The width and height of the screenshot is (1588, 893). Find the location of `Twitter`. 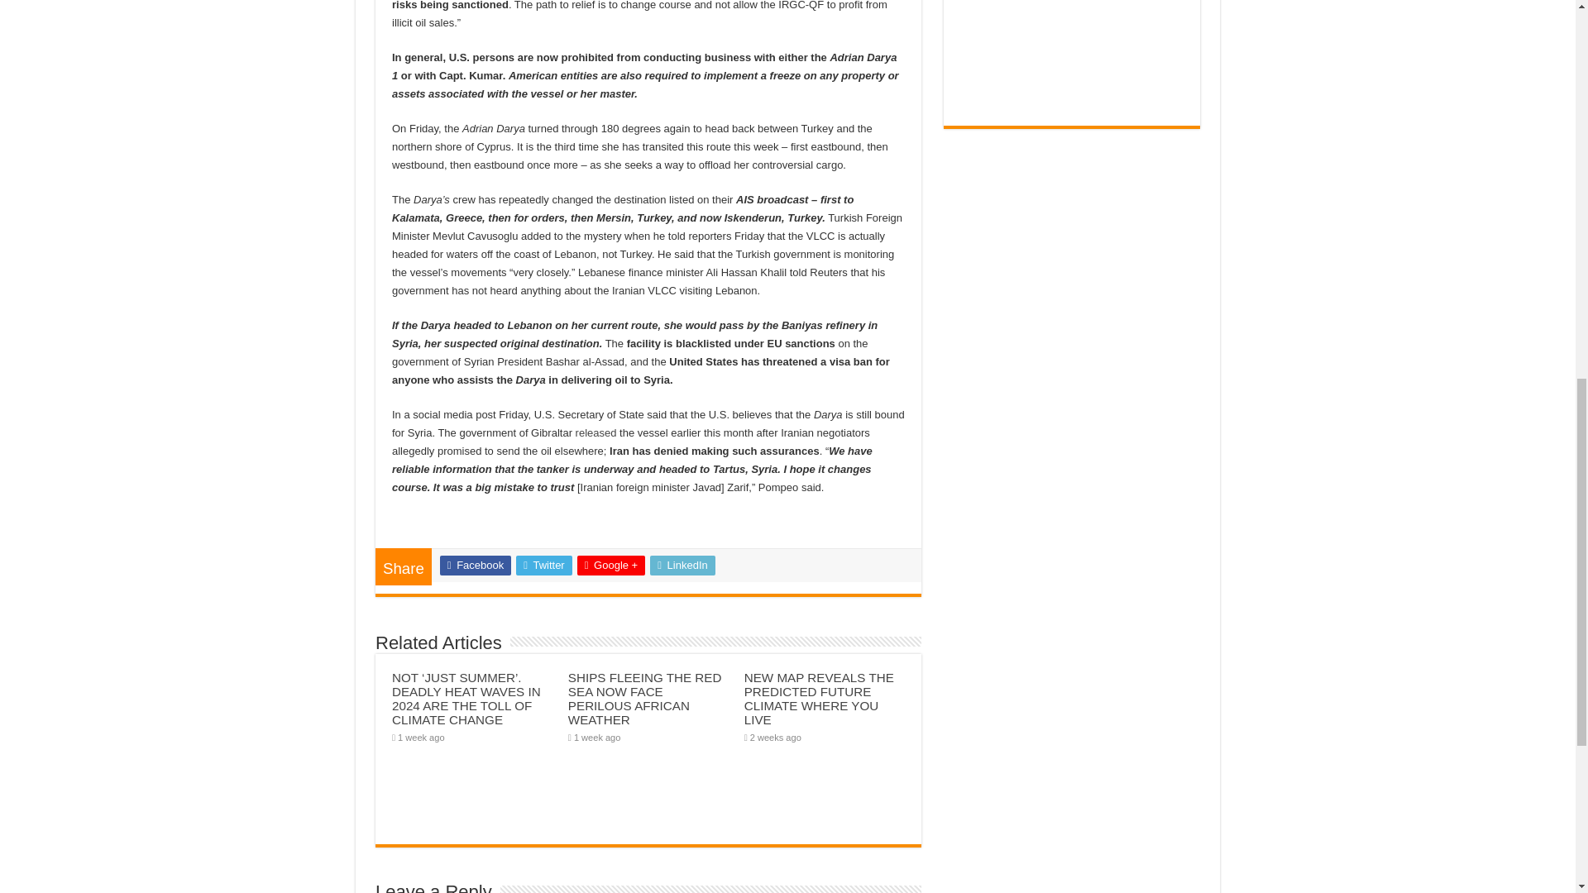

Twitter is located at coordinates (544, 565).